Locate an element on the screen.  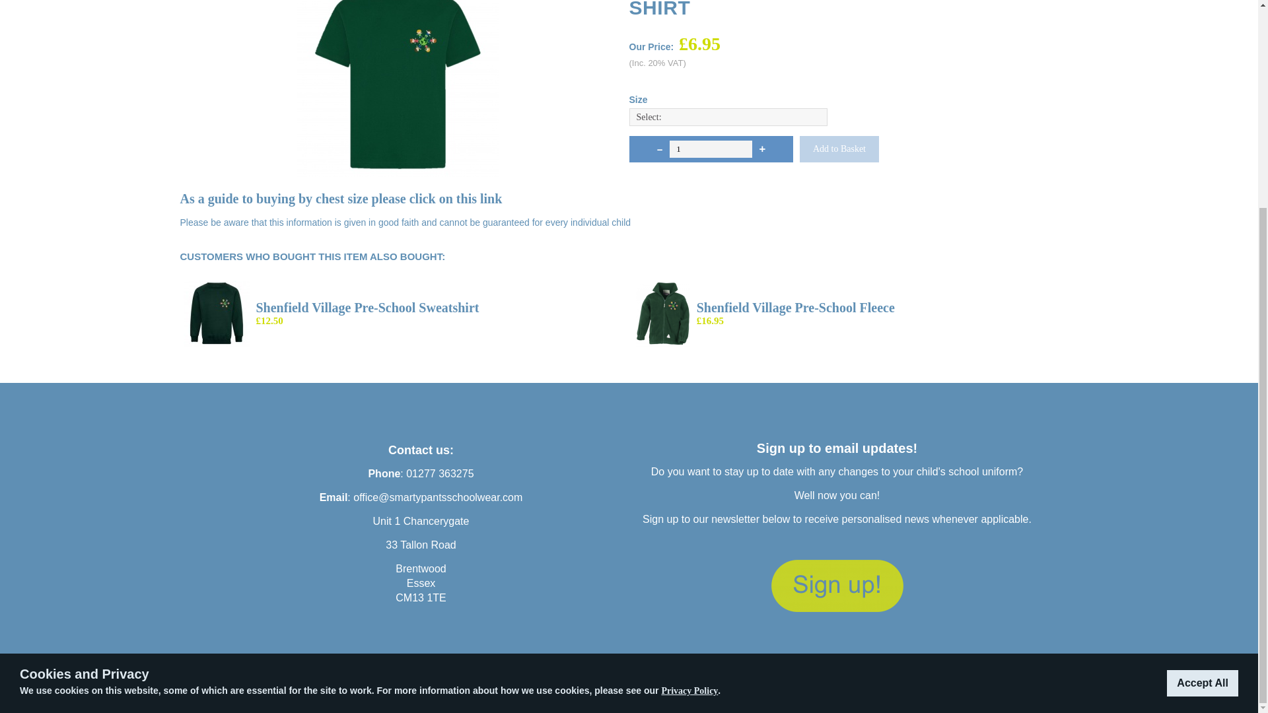
Shenfield Village Pre-School Sweatshirt is located at coordinates (367, 308).